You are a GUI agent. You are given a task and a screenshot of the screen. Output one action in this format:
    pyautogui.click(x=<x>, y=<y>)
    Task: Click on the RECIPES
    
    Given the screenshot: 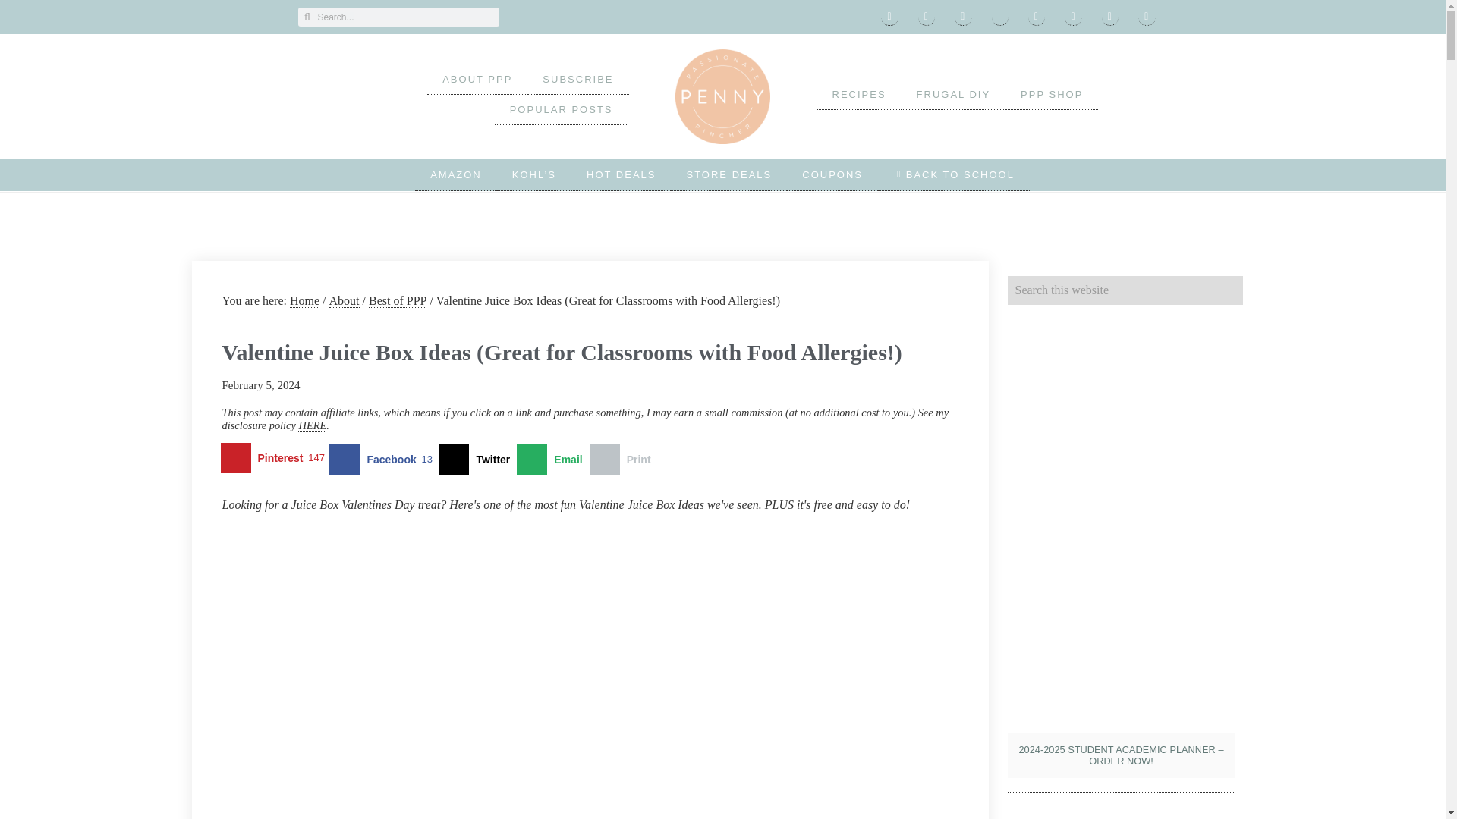 What is the action you would take?
    pyautogui.click(x=858, y=94)
    